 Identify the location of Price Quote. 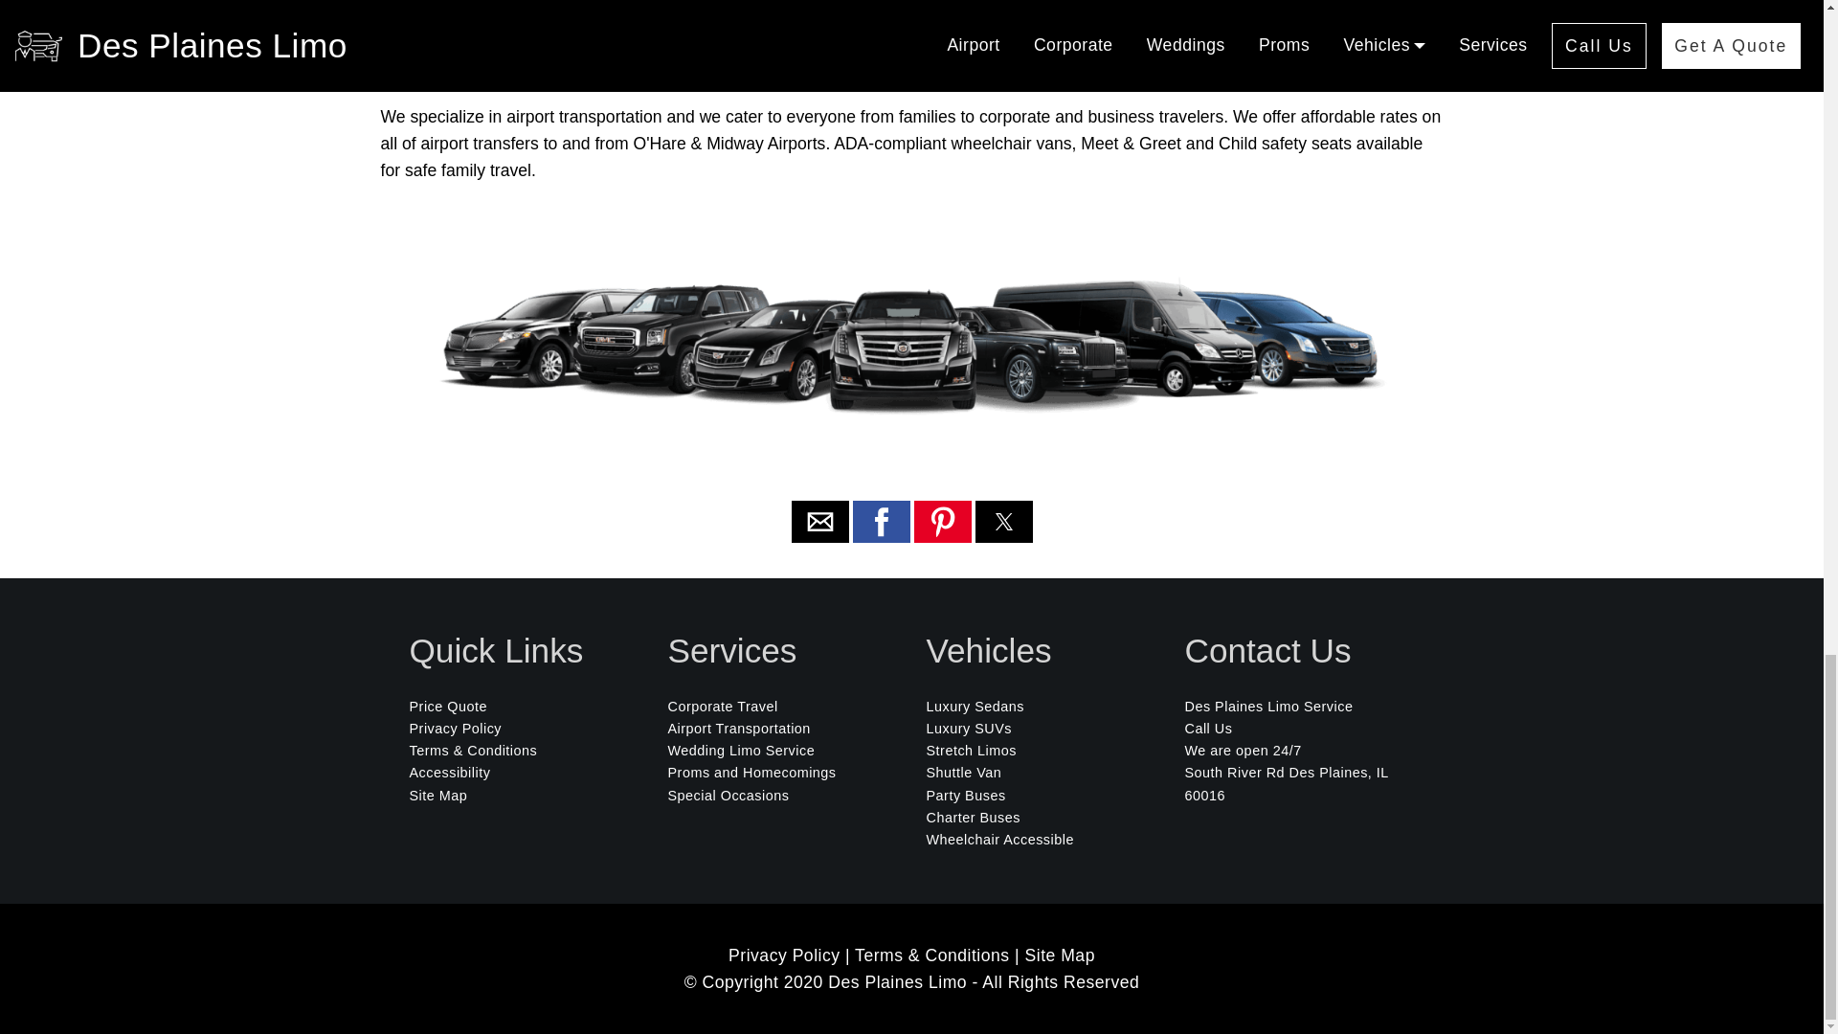
(449, 707).